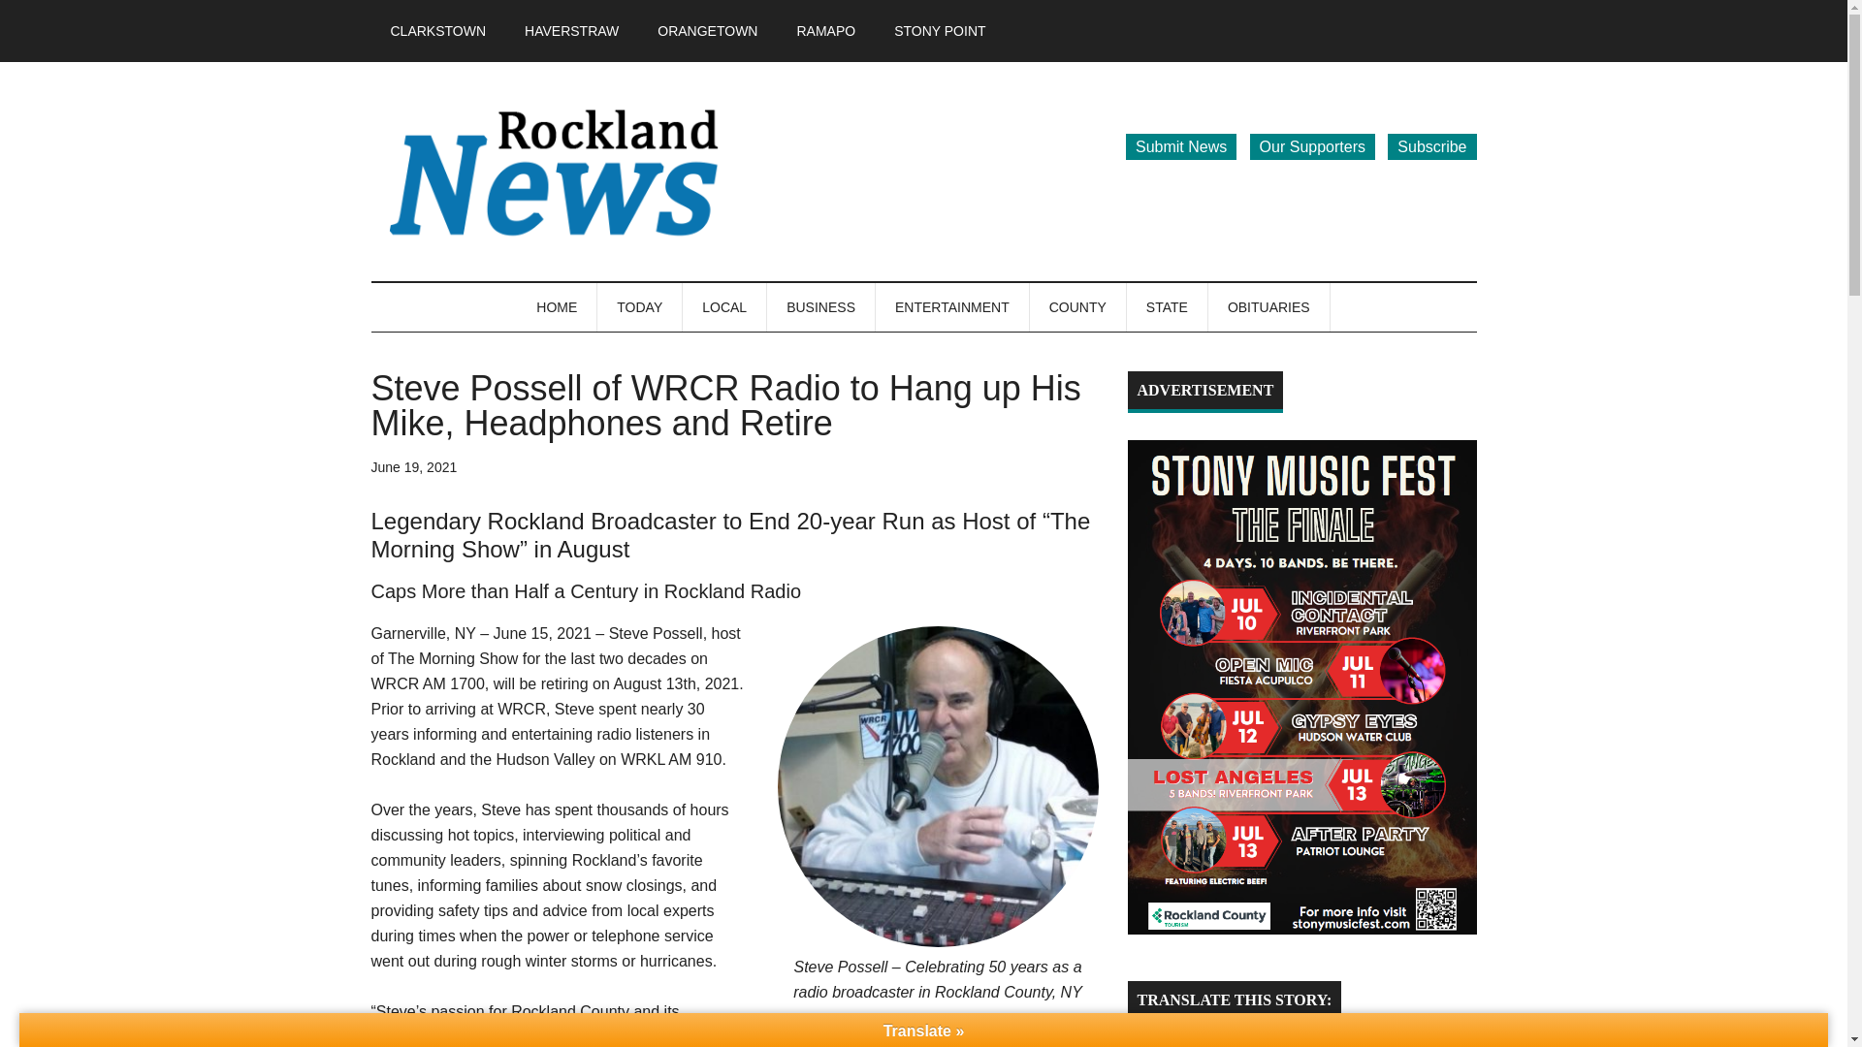 The width and height of the screenshot is (1862, 1047). Describe the element at coordinates (825, 31) in the screenshot. I see `RAMAPO` at that location.